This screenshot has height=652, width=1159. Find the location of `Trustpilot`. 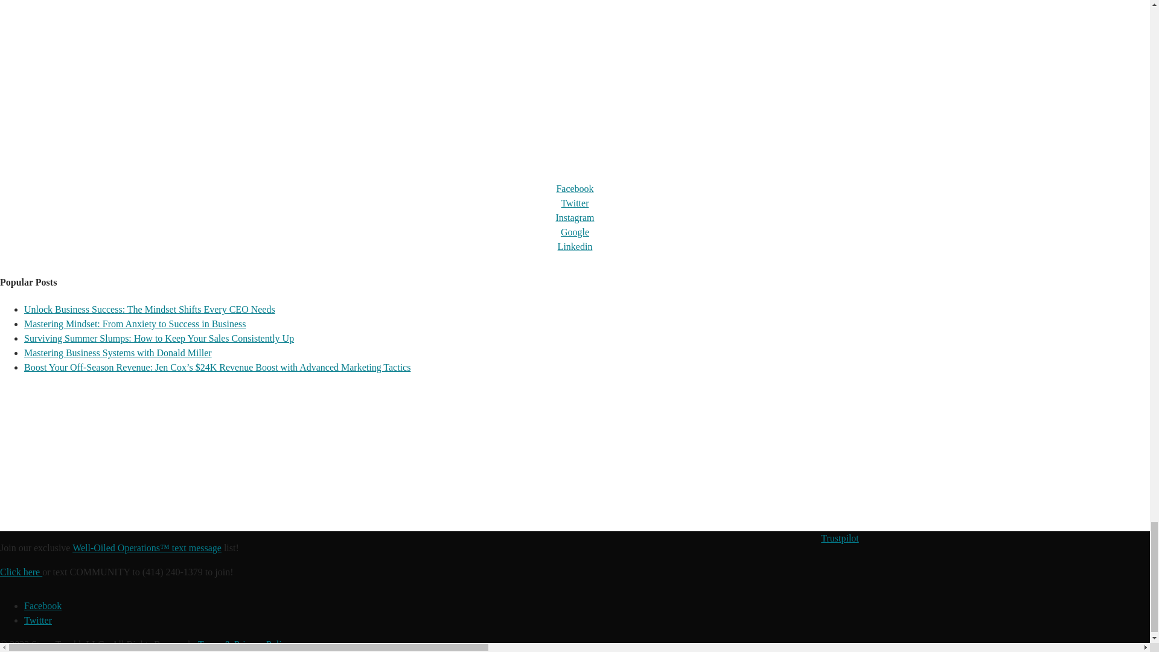

Trustpilot is located at coordinates (839, 538).